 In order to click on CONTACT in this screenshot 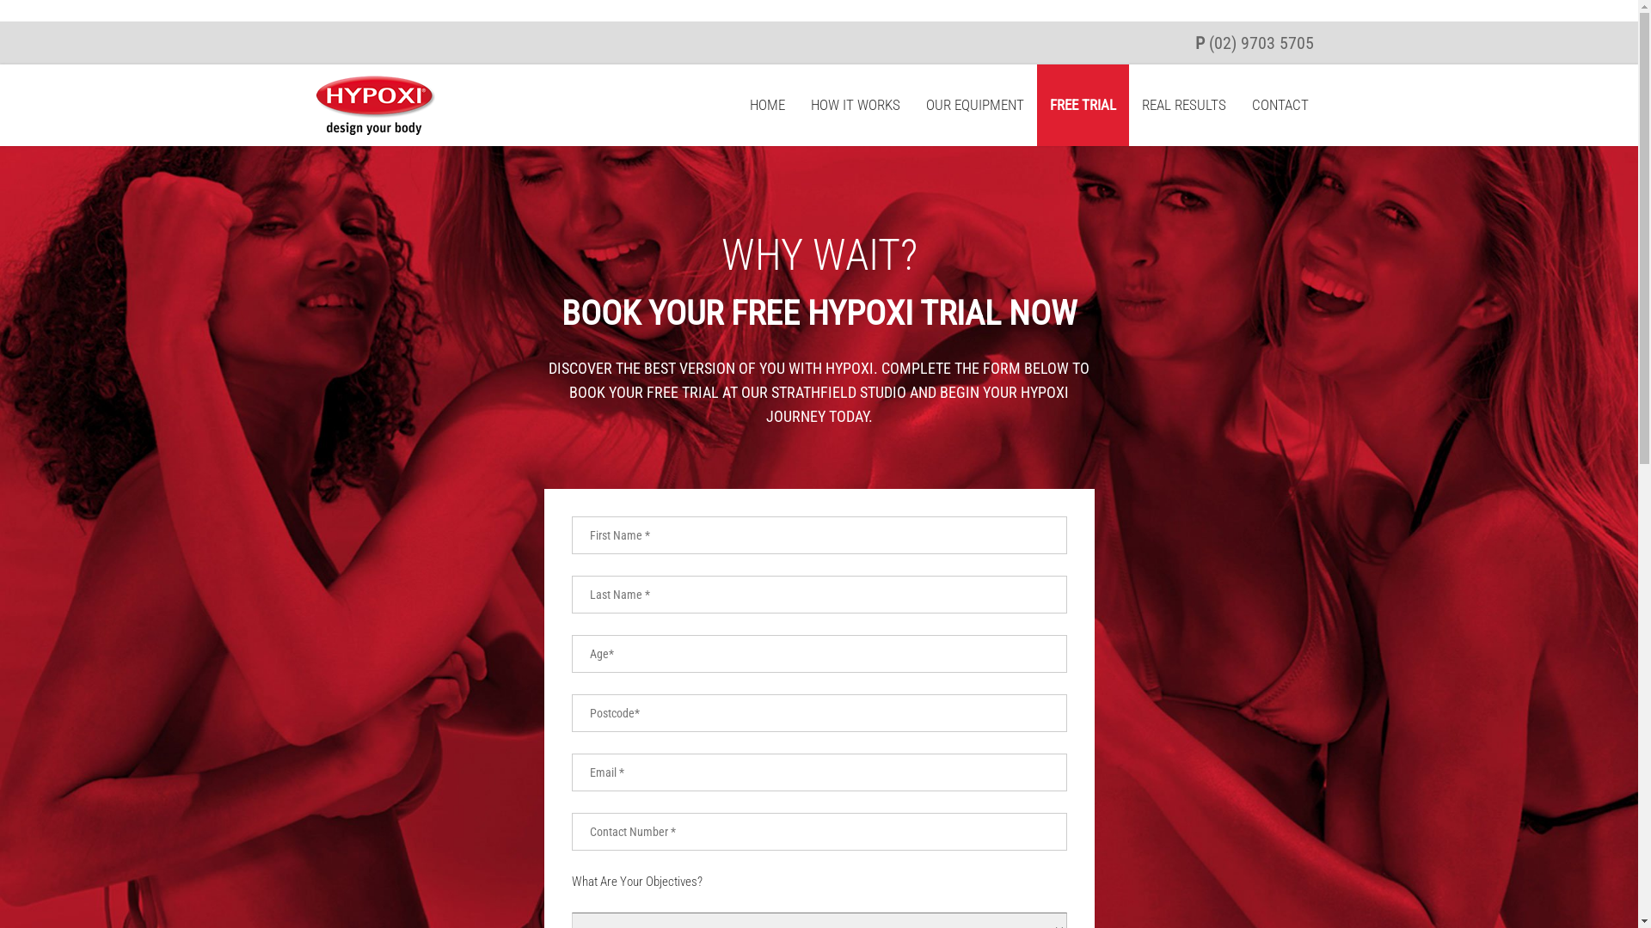, I will do `click(1280, 105)`.